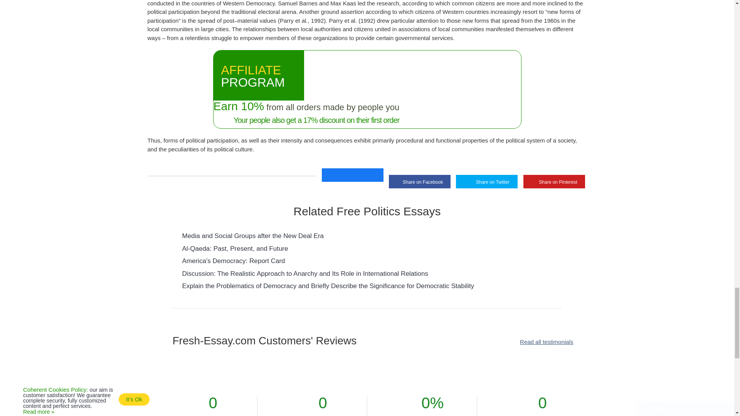 The image size is (740, 416). Describe the element at coordinates (253, 236) in the screenshot. I see `Media and Social Groups after the New Deal Era` at that location.